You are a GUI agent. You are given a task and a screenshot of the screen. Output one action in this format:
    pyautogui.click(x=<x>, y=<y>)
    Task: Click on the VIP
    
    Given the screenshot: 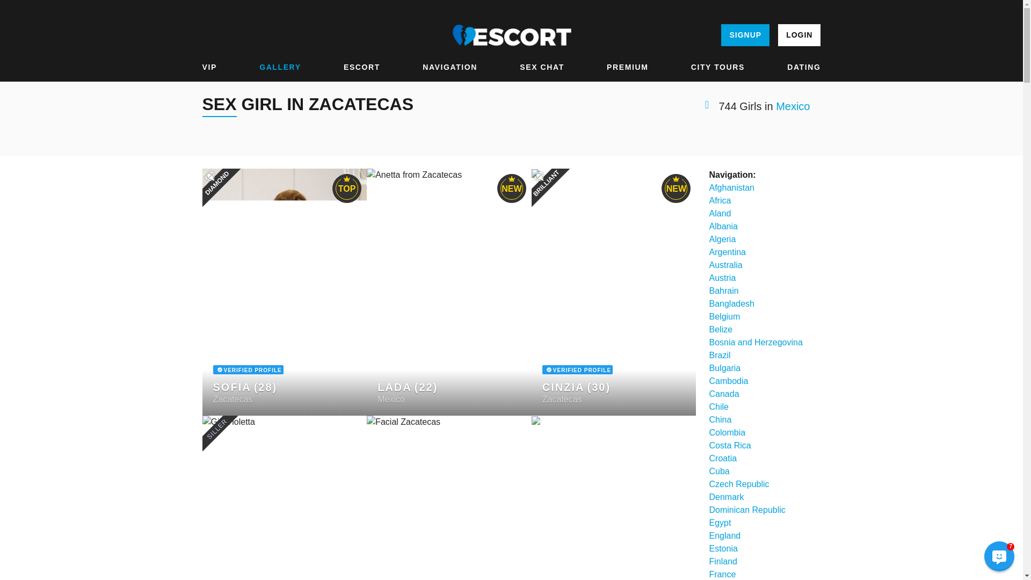 What is the action you would take?
    pyautogui.click(x=209, y=67)
    